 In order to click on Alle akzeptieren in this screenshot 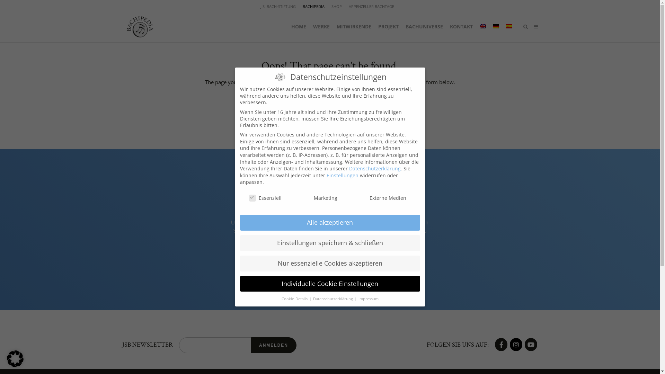, I will do `click(330, 223)`.